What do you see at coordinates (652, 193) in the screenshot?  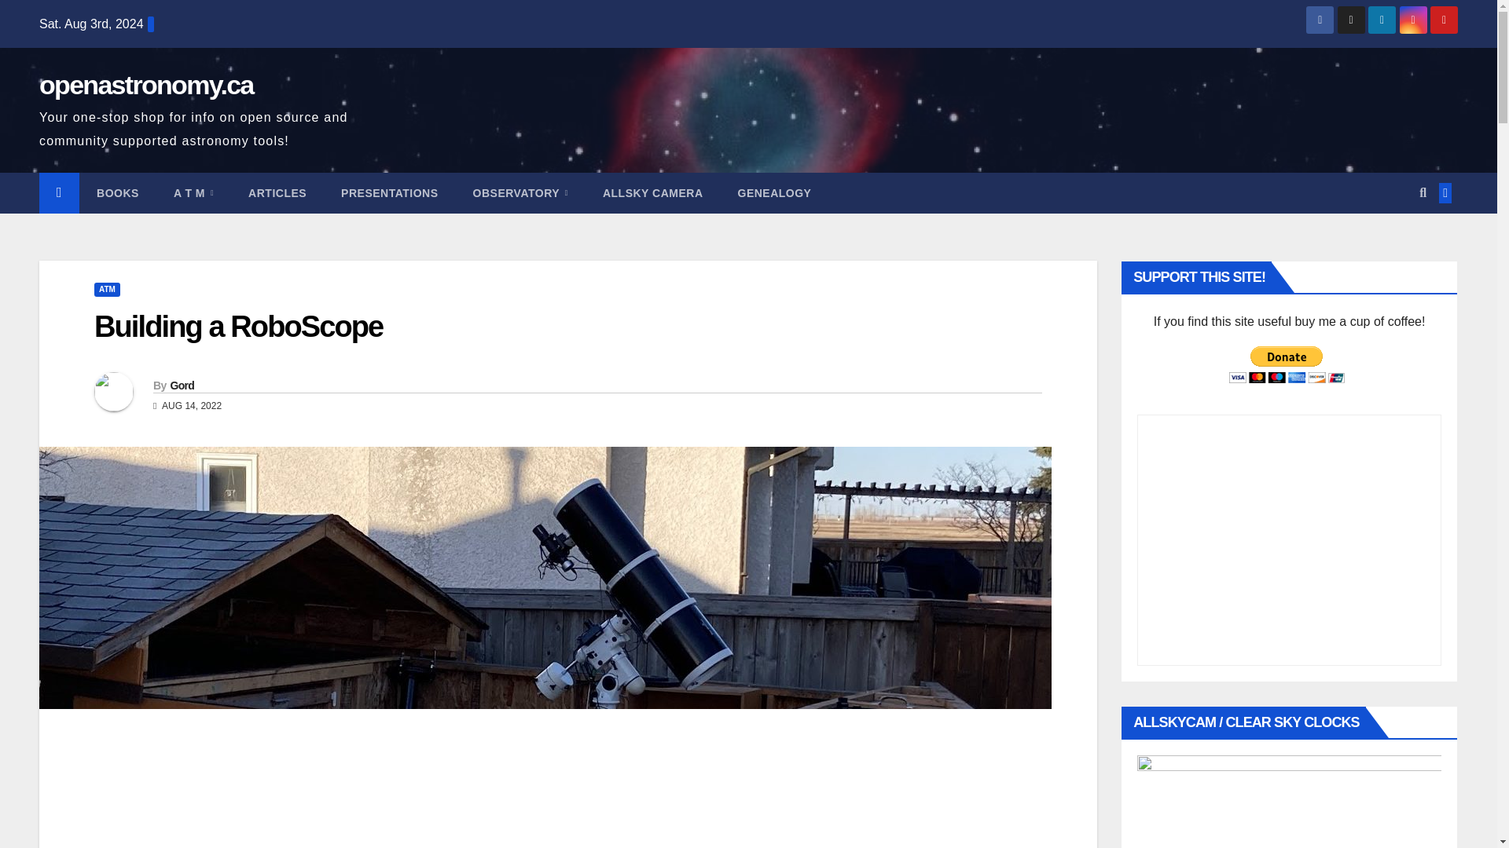 I see `AllSky Camera` at bounding box center [652, 193].